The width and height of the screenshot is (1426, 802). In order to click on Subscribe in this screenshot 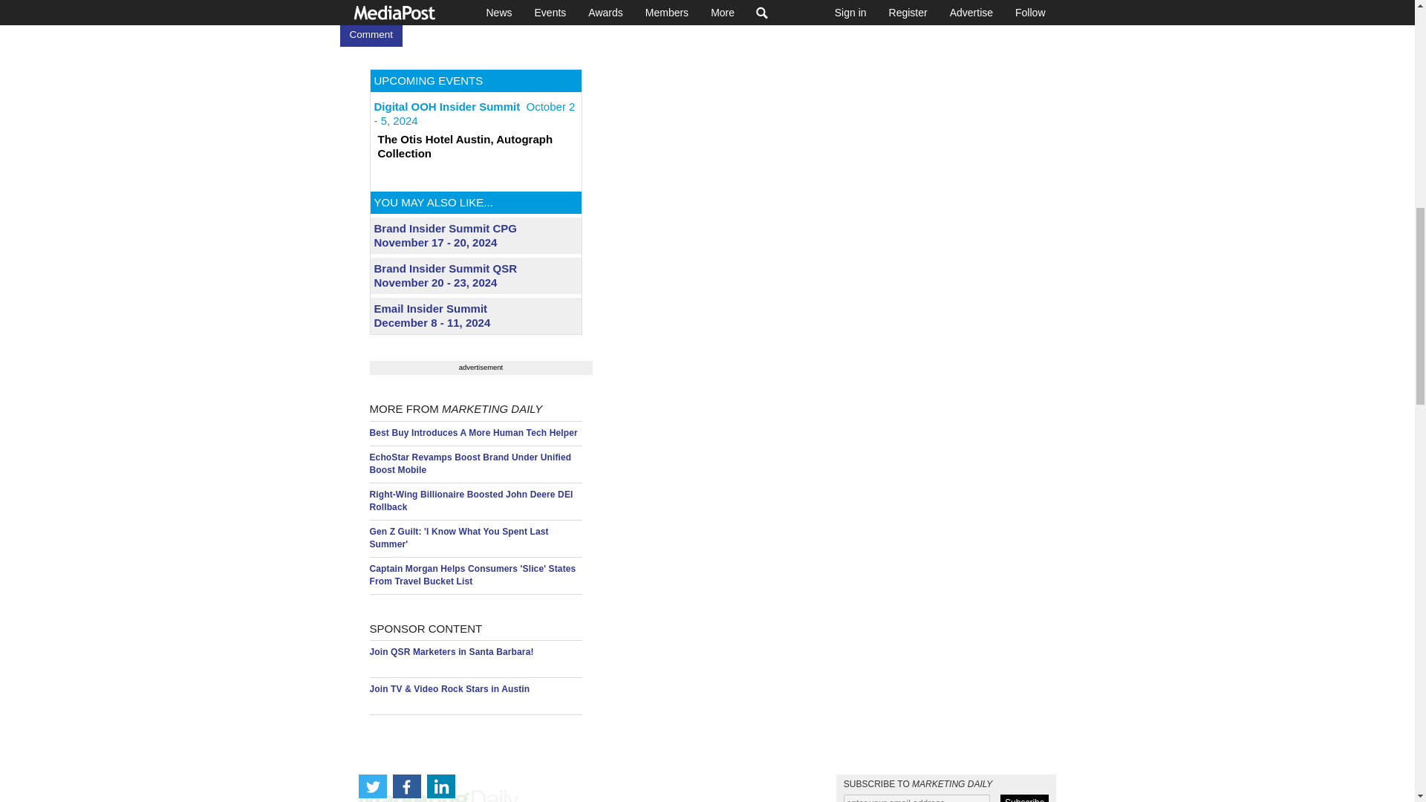, I will do `click(1024, 798)`.